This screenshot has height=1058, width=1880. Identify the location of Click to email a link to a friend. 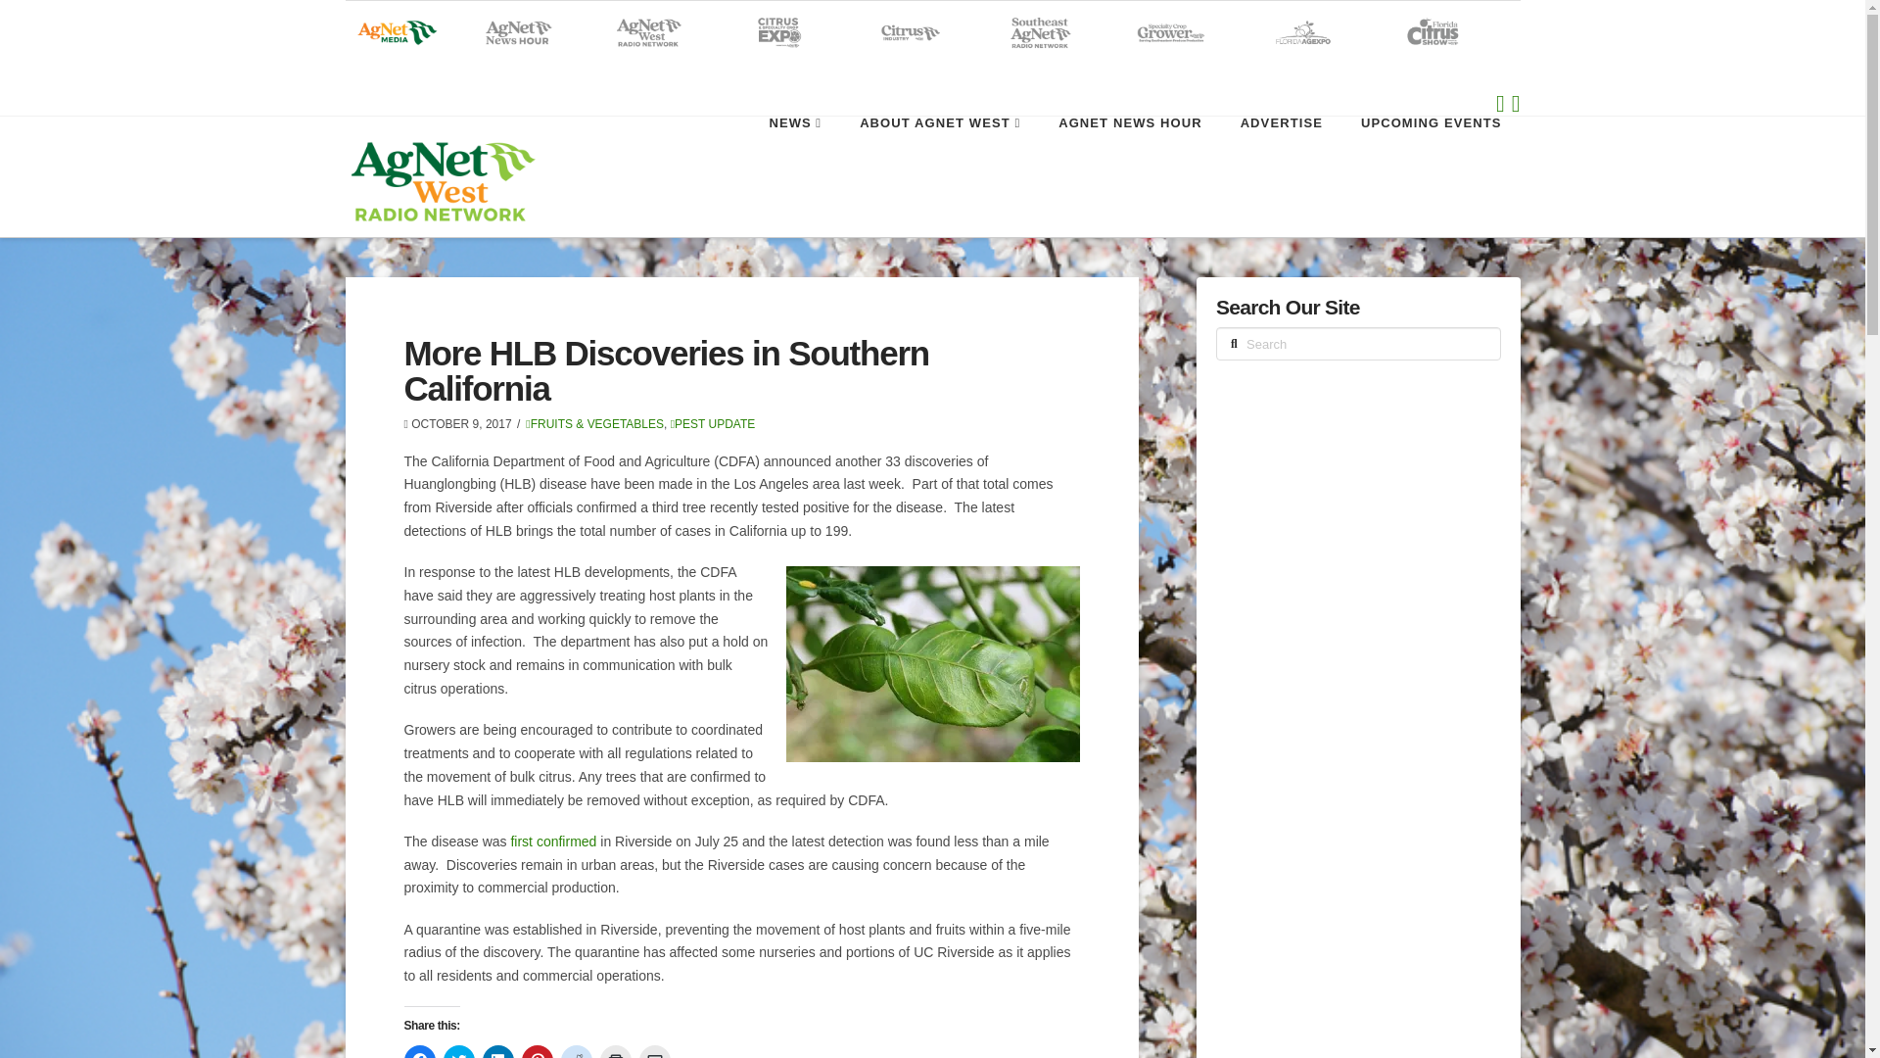
(654, 1052).